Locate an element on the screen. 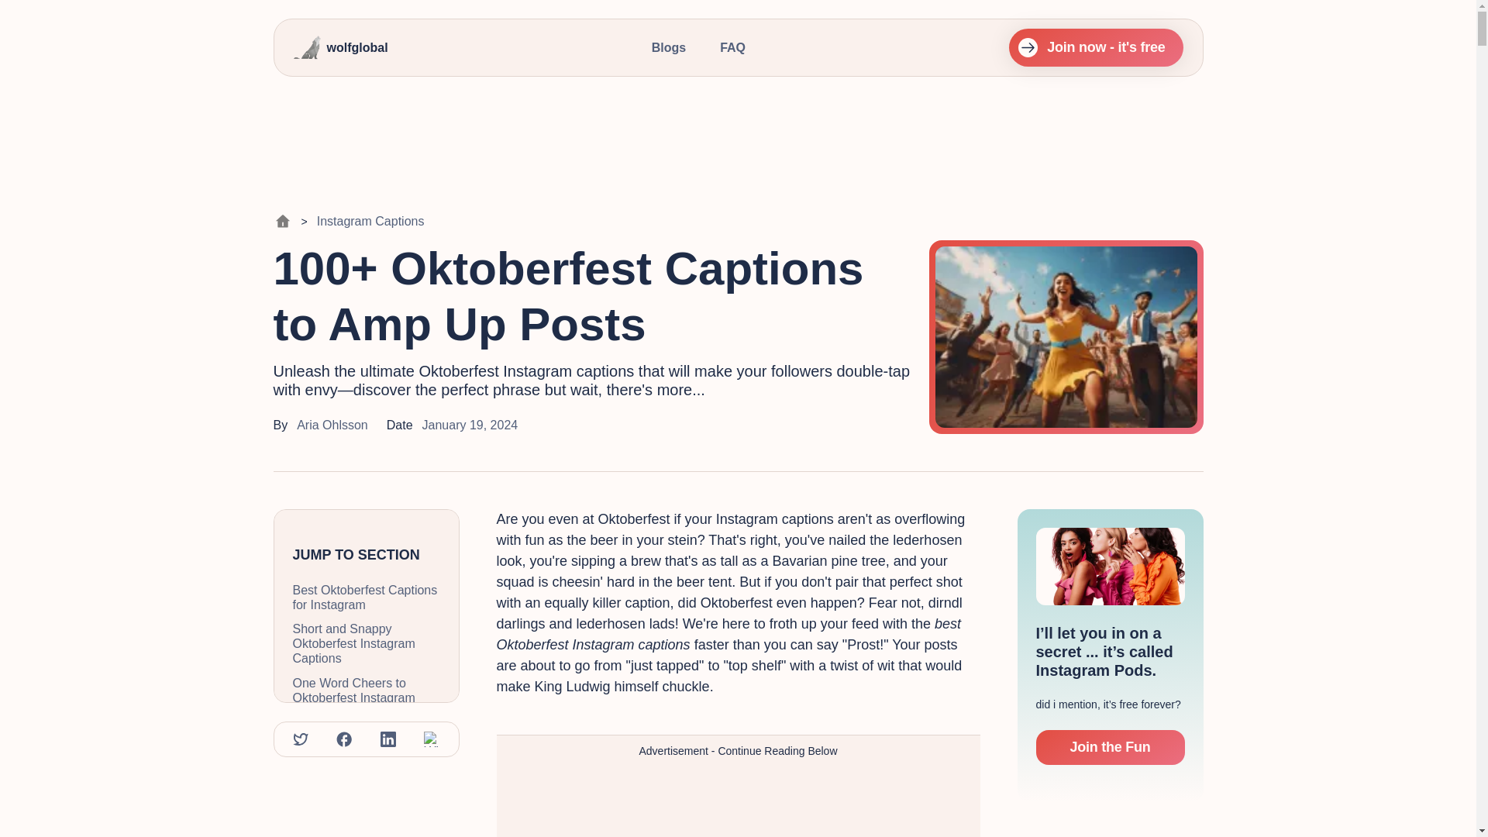 This screenshot has height=837, width=1488. wolfglobal is located at coordinates (341, 48).